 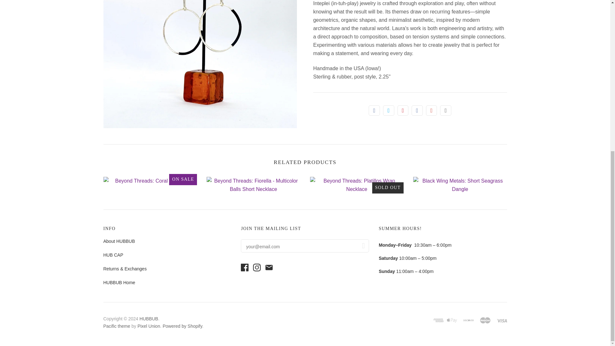 What do you see at coordinates (403, 110) in the screenshot?
I see `Pin it` at bounding box center [403, 110].